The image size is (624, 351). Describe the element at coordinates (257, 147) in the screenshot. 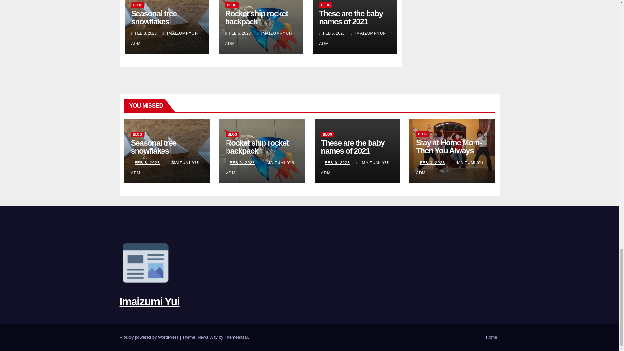

I see `Permalink to: Rocket ship rocket backpack` at that location.